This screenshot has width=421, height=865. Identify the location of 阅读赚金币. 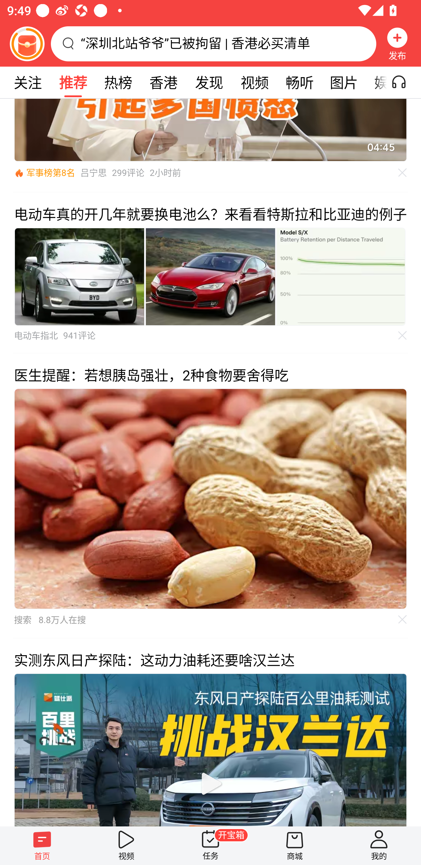
(27, 44).